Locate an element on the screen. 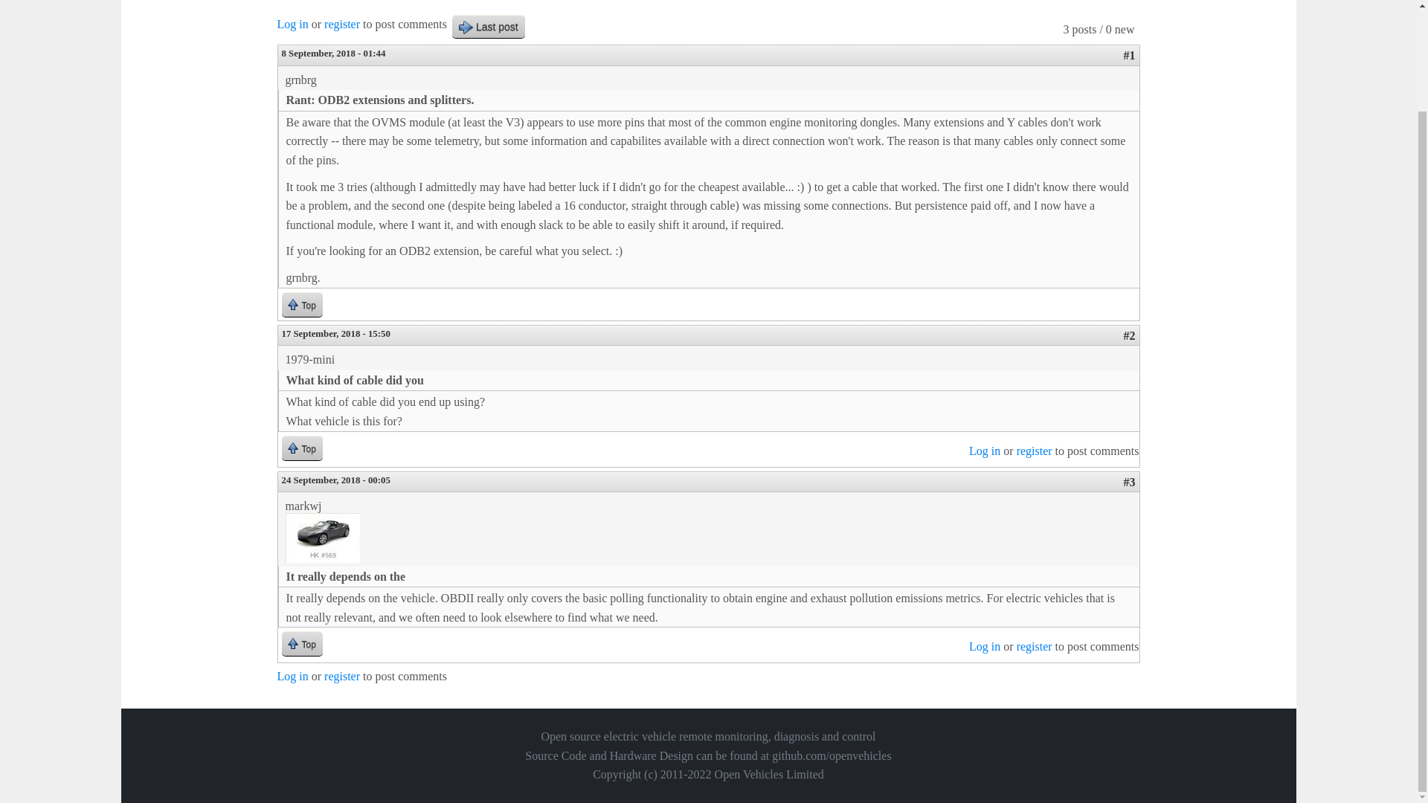 Image resolution: width=1428 pixels, height=803 pixels. register is located at coordinates (341, 676).